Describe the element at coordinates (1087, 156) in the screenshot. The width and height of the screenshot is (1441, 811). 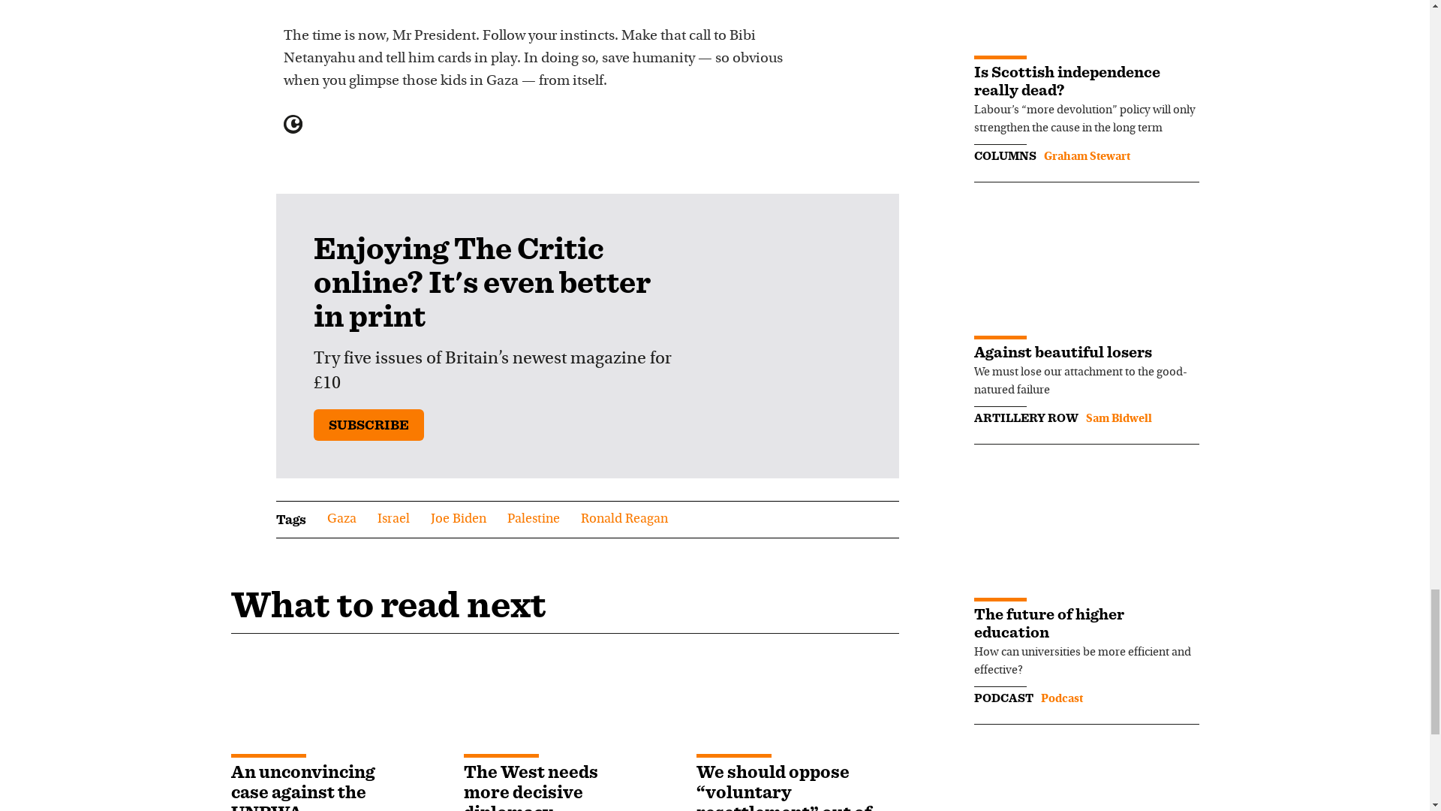
I see `Posts by Graham Stewart` at that location.